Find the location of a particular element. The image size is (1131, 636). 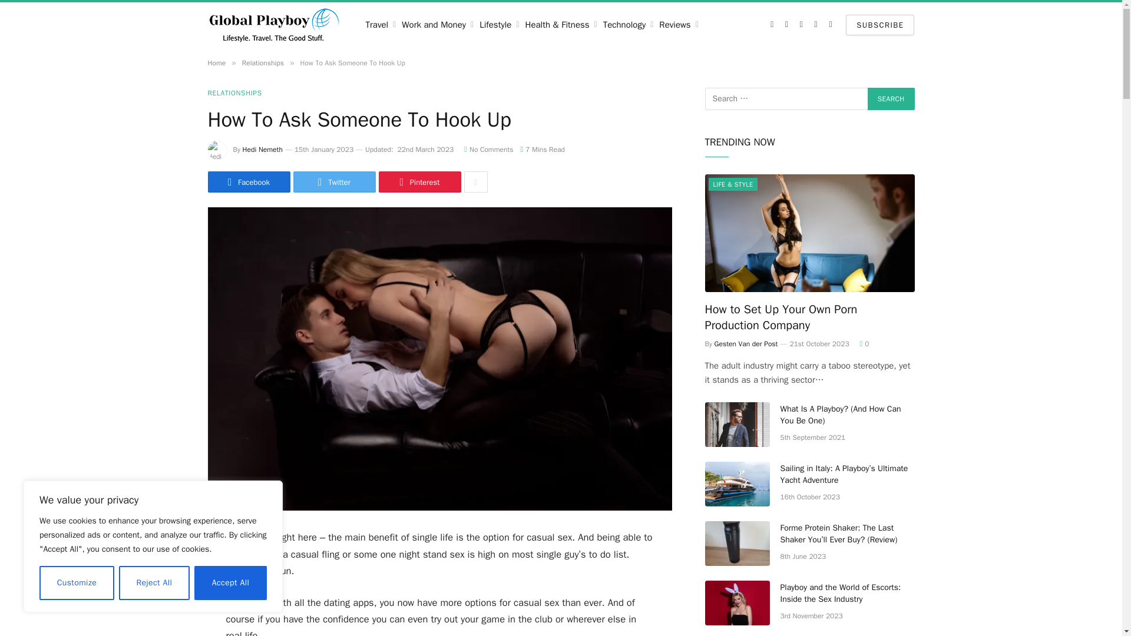

Global Playboy is located at coordinates (274, 25).